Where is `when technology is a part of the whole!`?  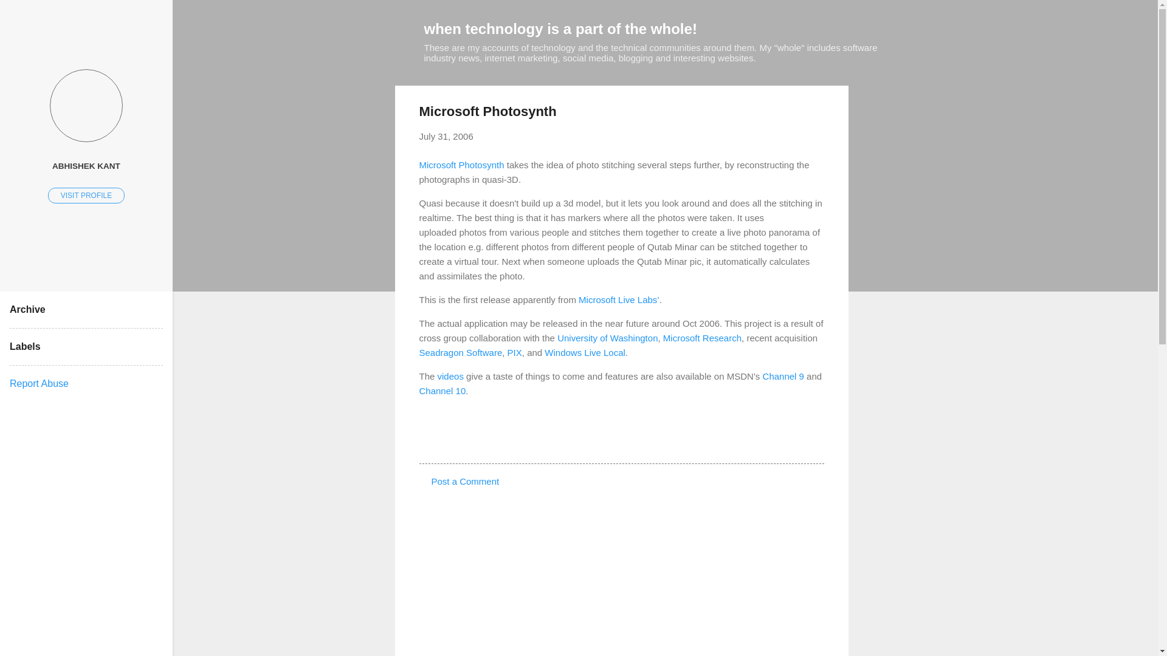 when technology is a part of the whole! is located at coordinates (560, 28).